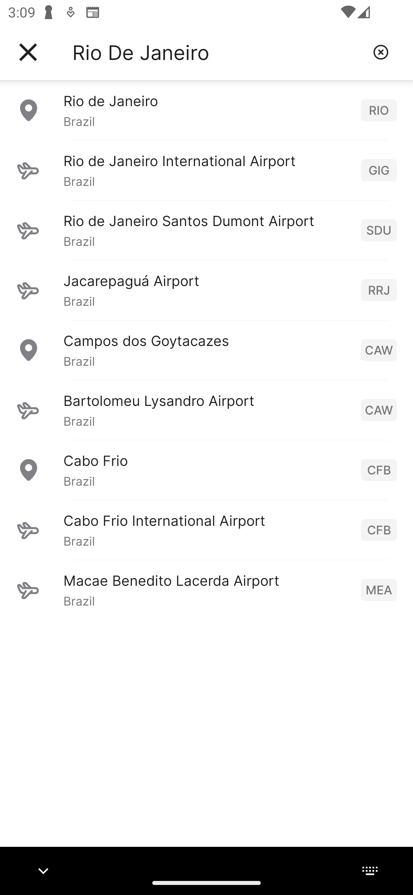 The width and height of the screenshot is (413, 895). I want to click on Cabo Frio International Airport Brazil CFB, so click(206, 530).